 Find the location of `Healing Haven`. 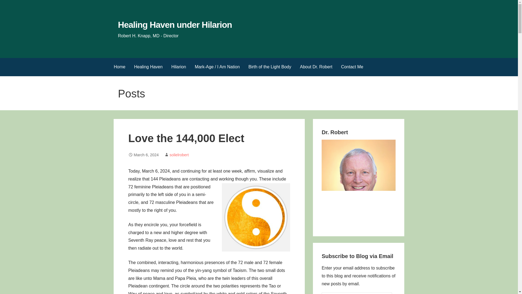

Healing Haven is located at coordinates (148, 67).